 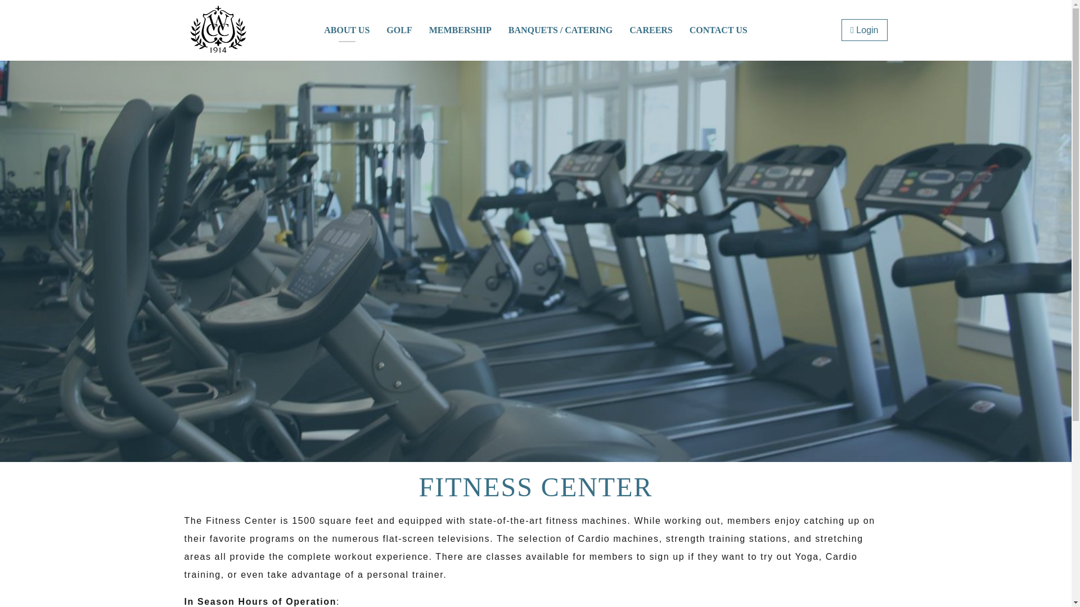 What do you see at coordinates (864, 30) in the screenshot?
I see `Login` at bounding box center [864, 30].